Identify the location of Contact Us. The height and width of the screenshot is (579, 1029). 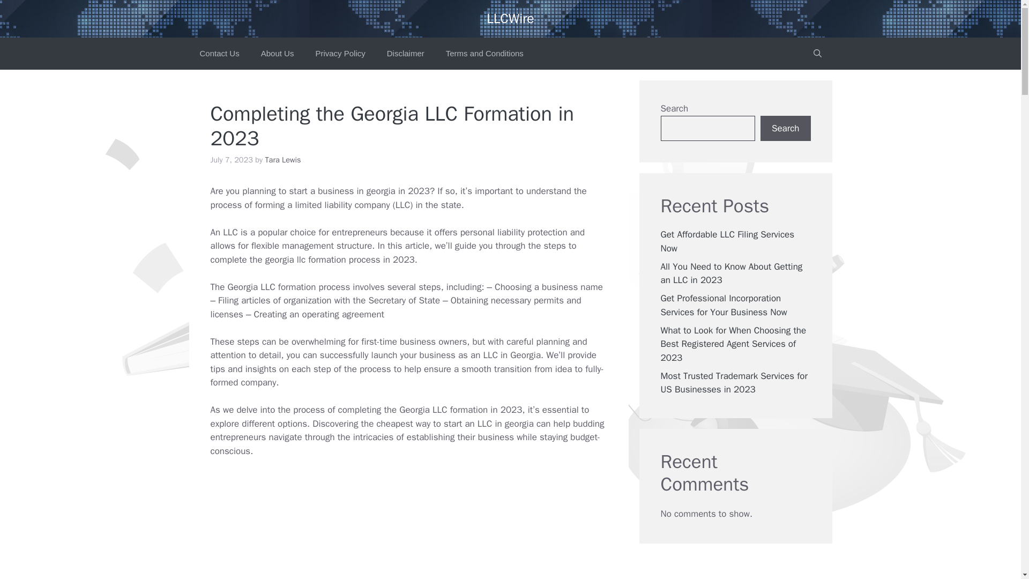
(219, 54).